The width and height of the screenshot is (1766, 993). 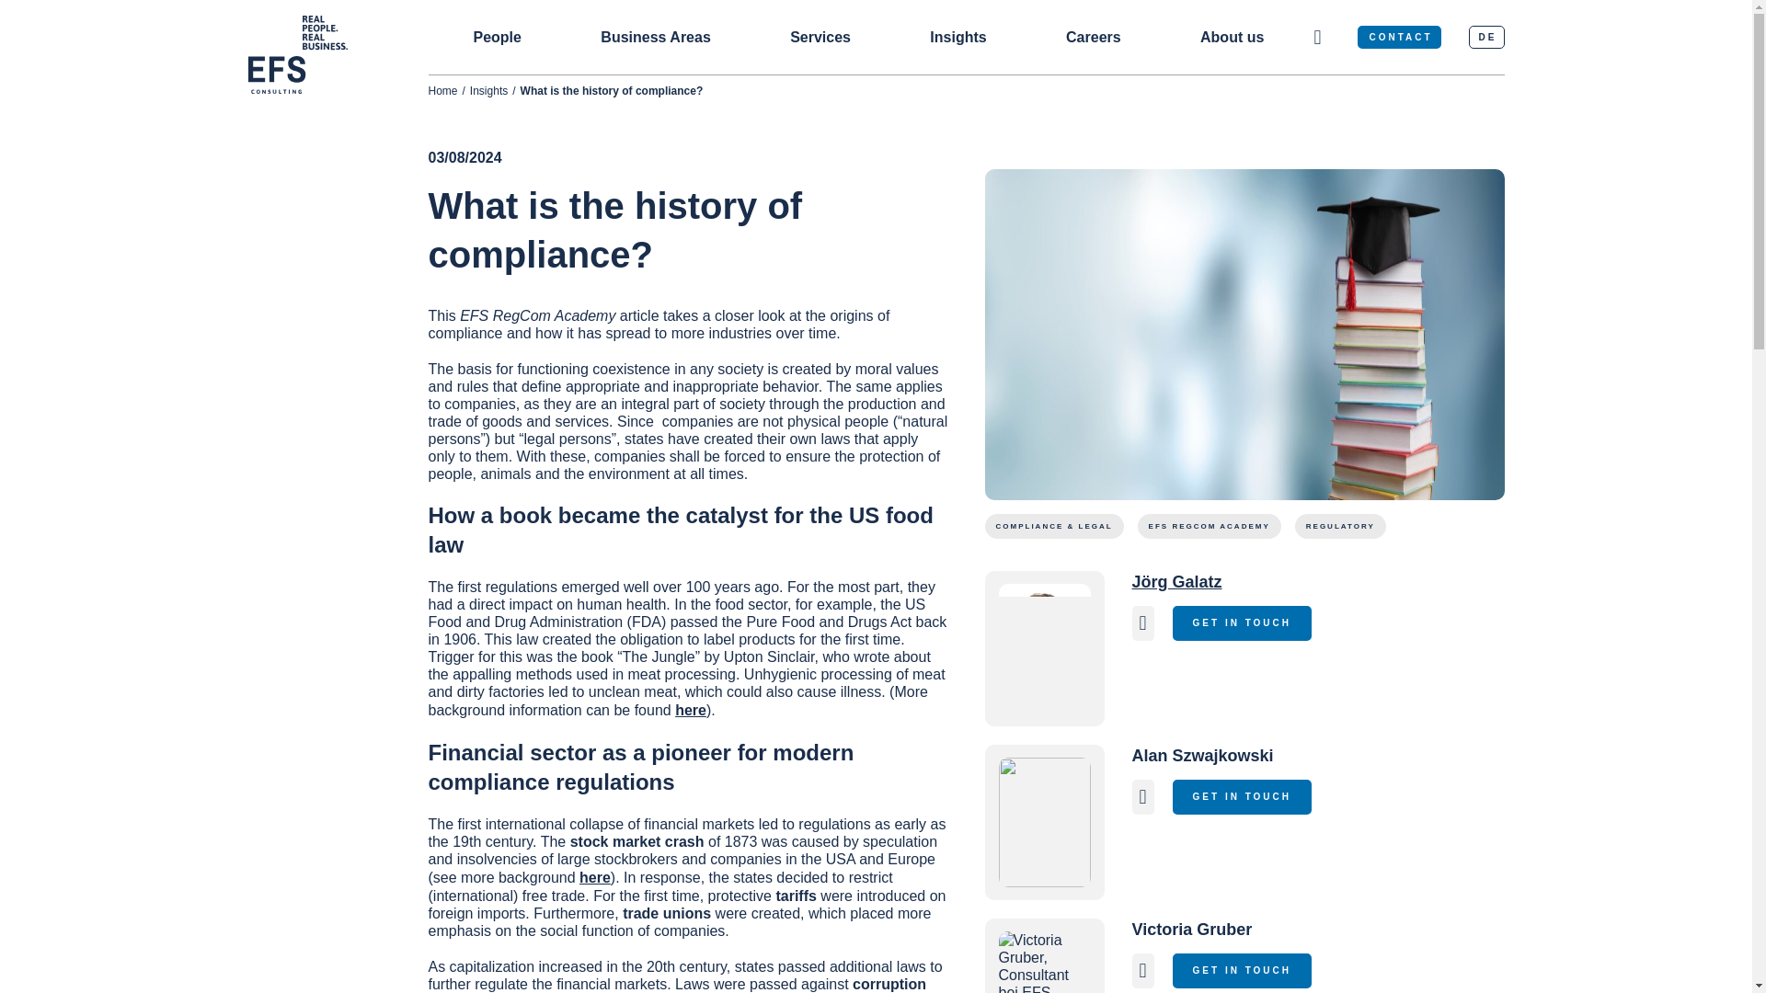 I want to click on Services, so click(x=820, y=37).